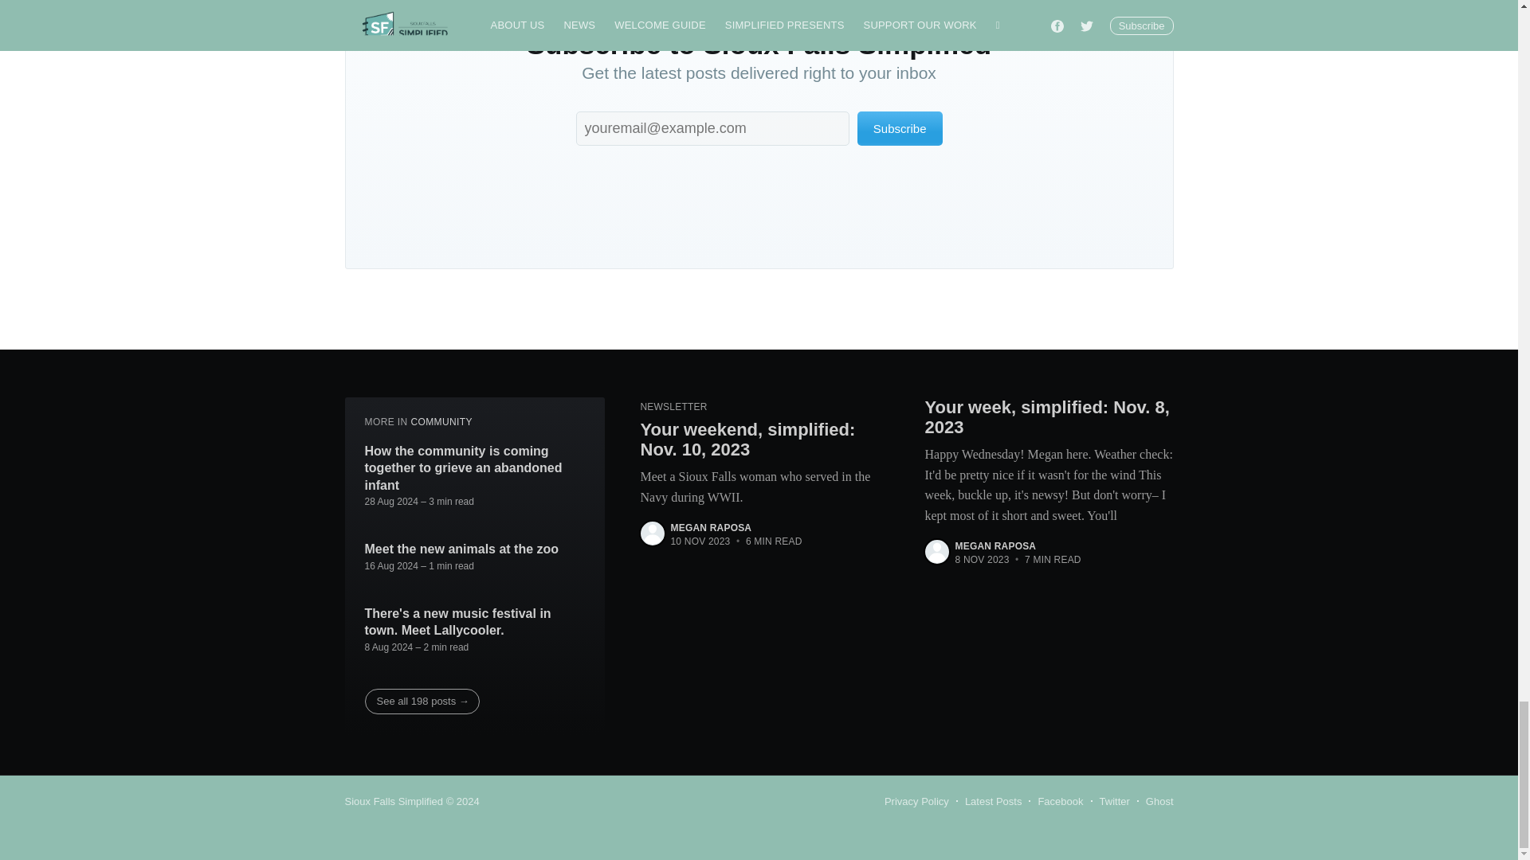 This screenshot has height=860, width=1530. Describe the element at coordinates (1060, 801) in the screenshot. I see `Facebook` at that location.